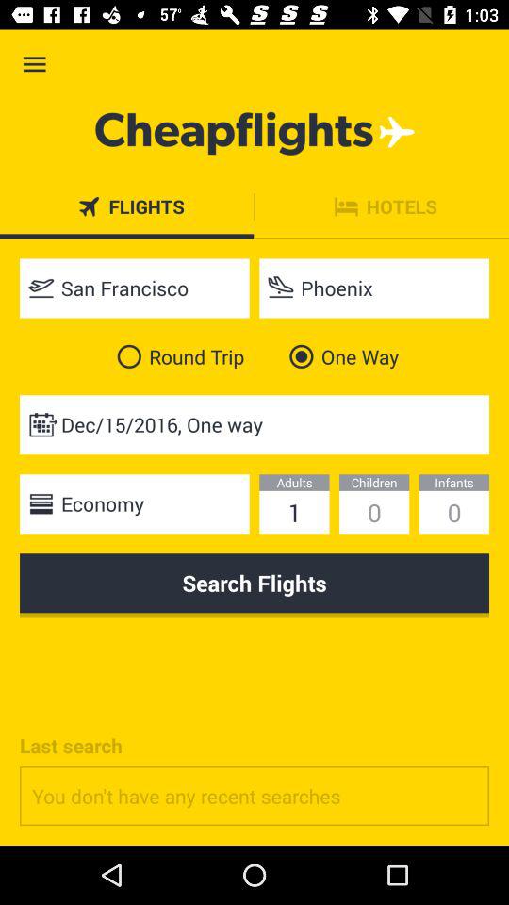  I want to click on choose item next to the san francisco item, so click(374, 288).